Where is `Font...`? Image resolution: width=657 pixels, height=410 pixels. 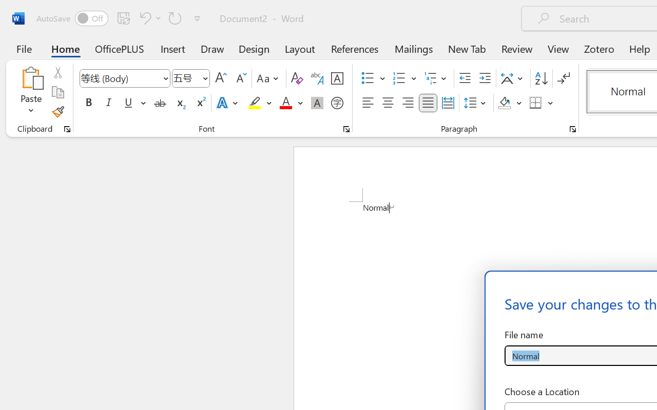 Font... is located at coordinates (346, 129).